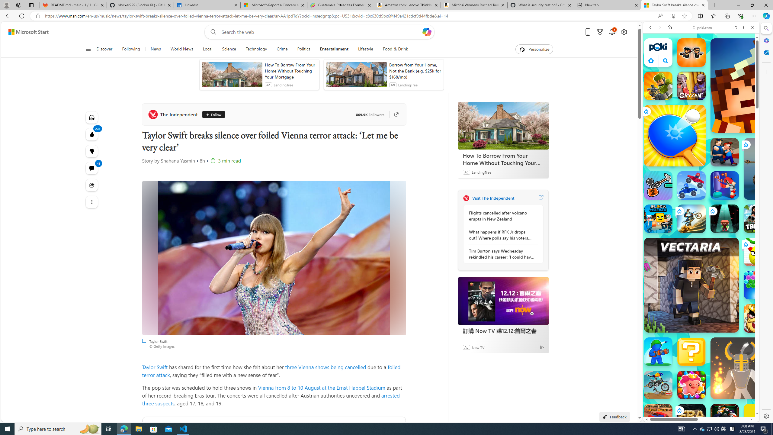 Image resolution: width=773 pixels, height=435 pixels. I want to click on 8 Ball Pool With Buddies 8 Ball Pool With Buddies, so click(725, 418).